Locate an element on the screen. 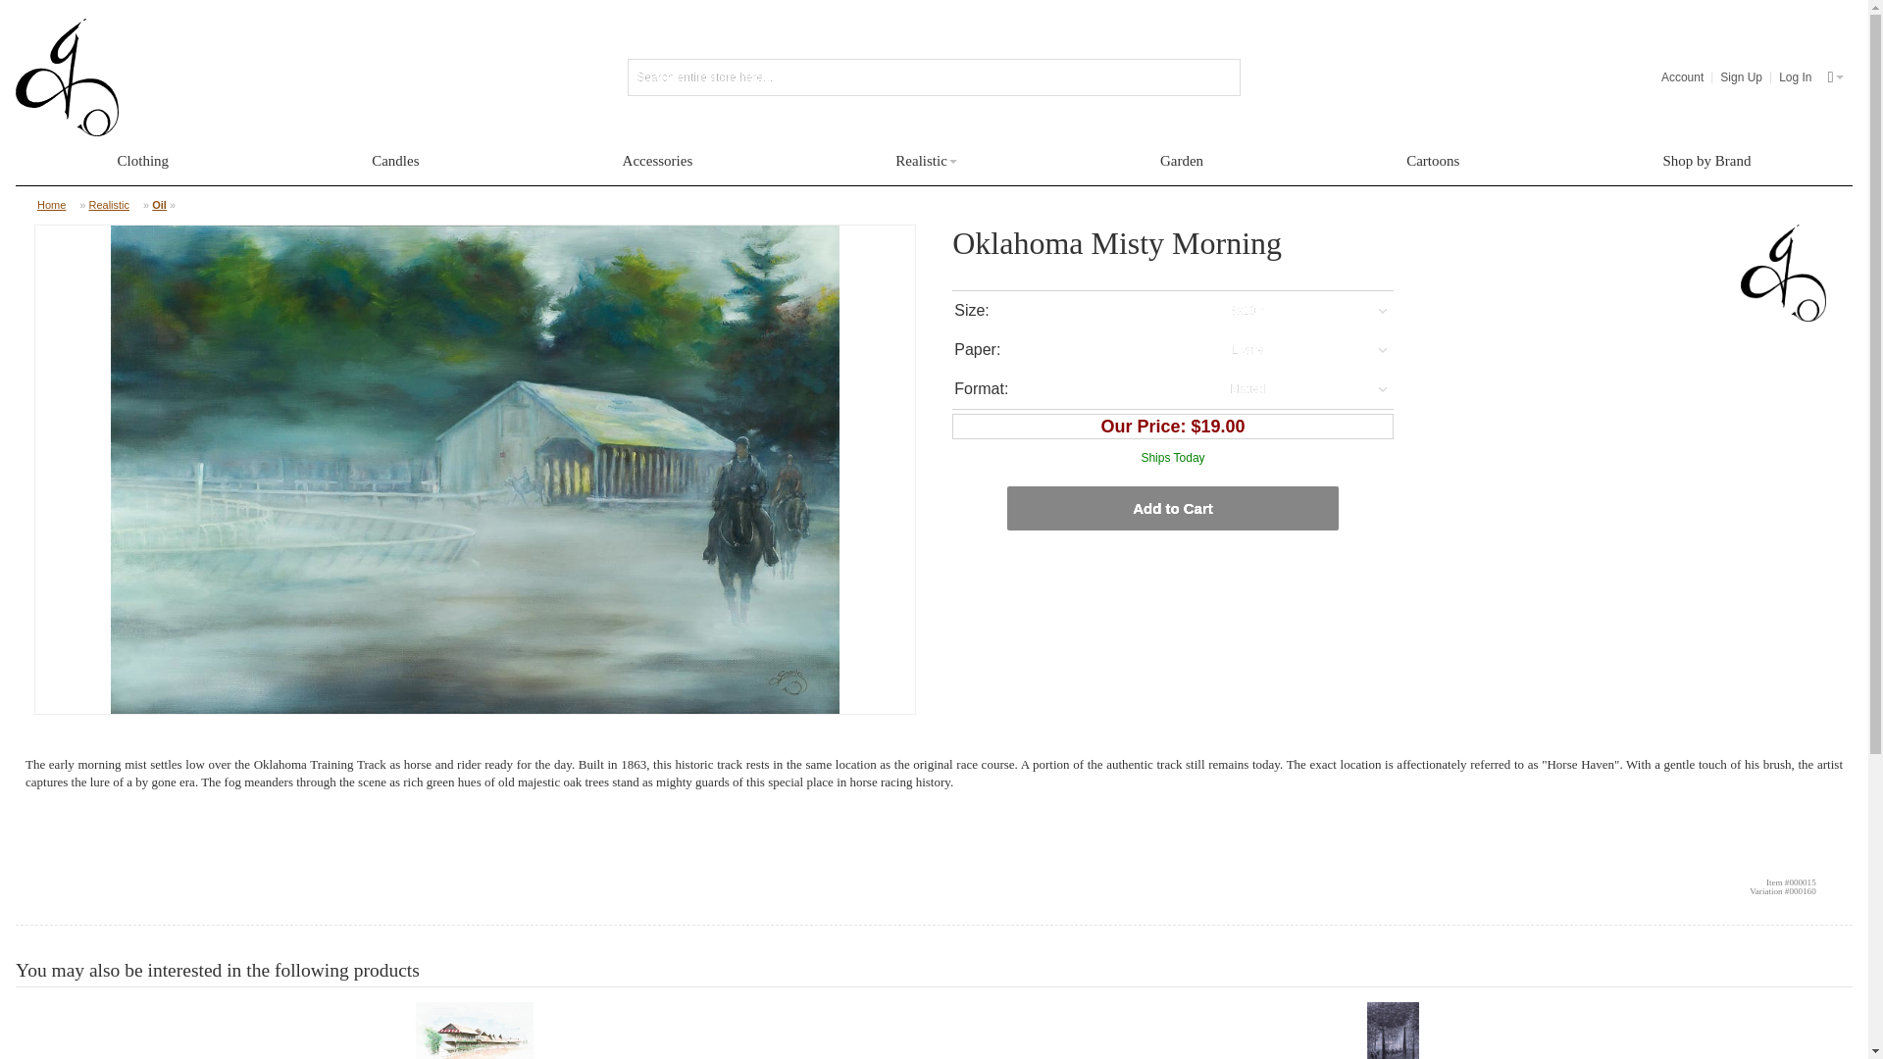 The image size is (1883, 1059). Sign Up is located at coordinates (1742, 76).